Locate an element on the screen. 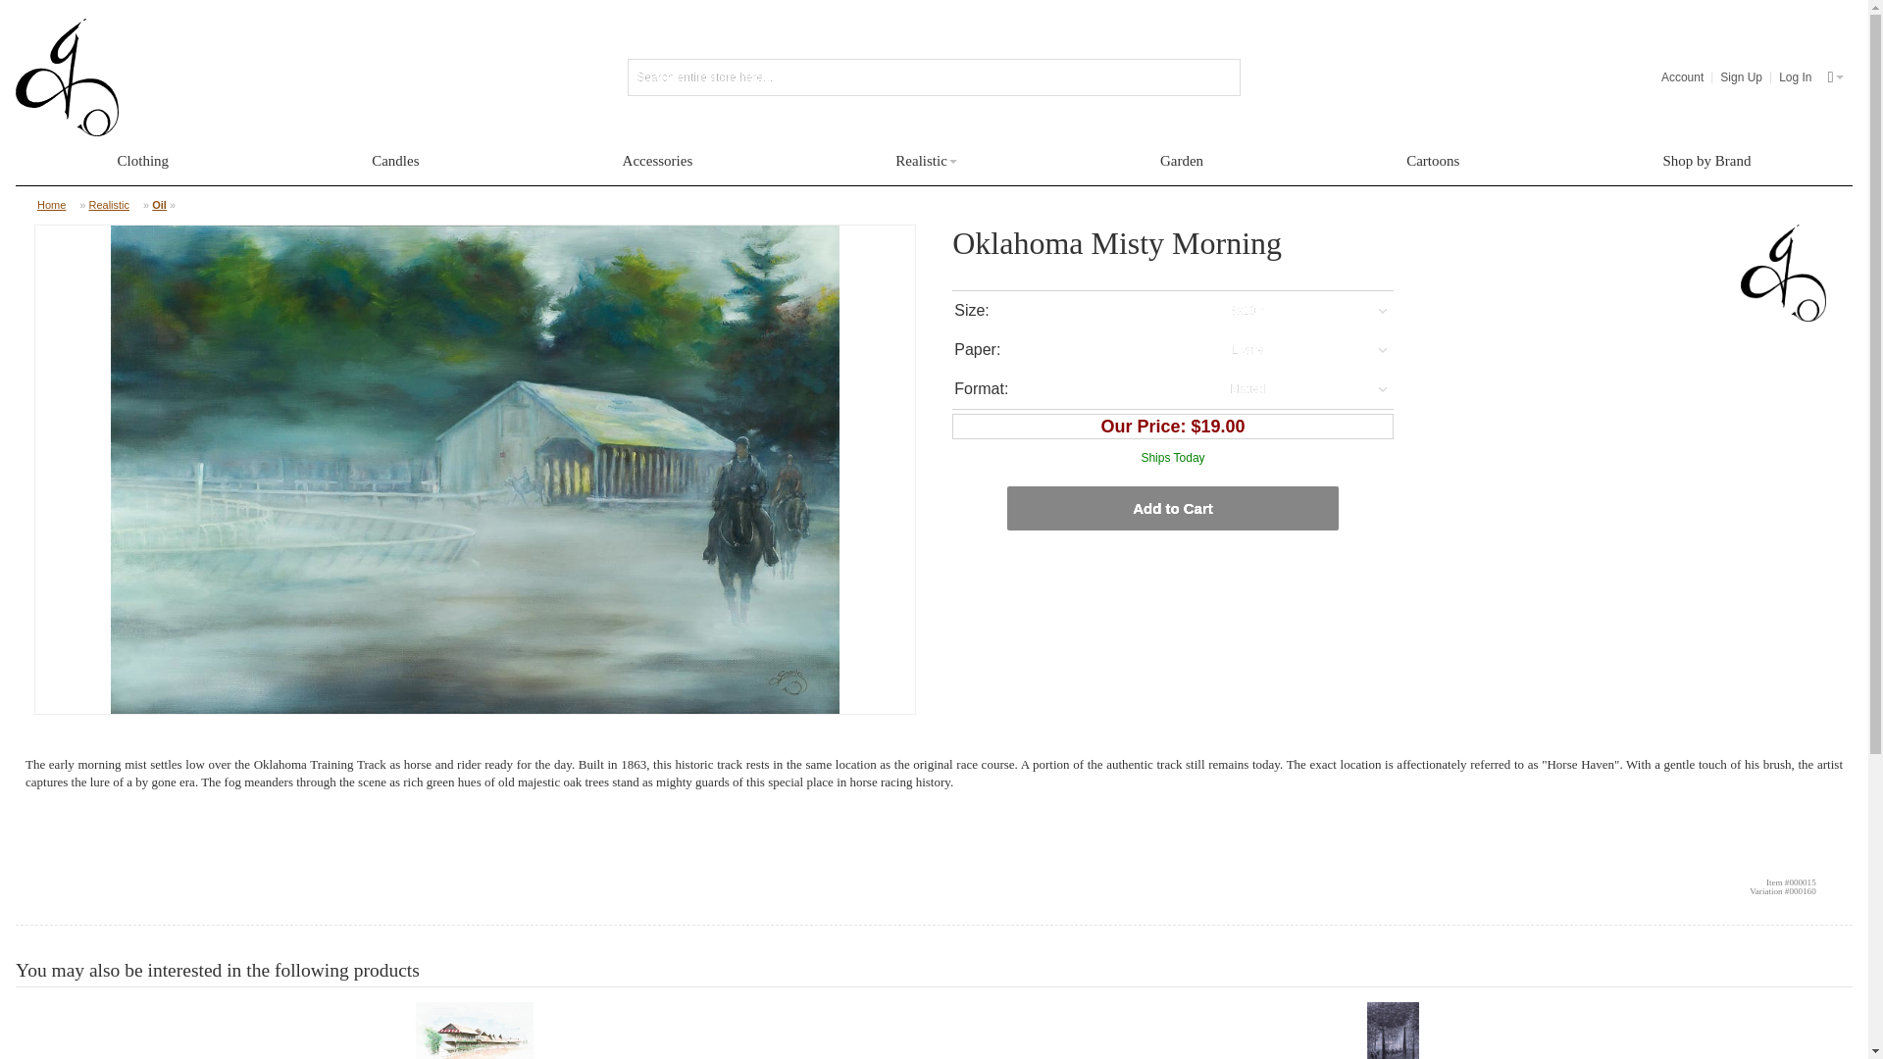 The image size is (1883, 1059). Sign Up is located at coordinates (1742, 76).